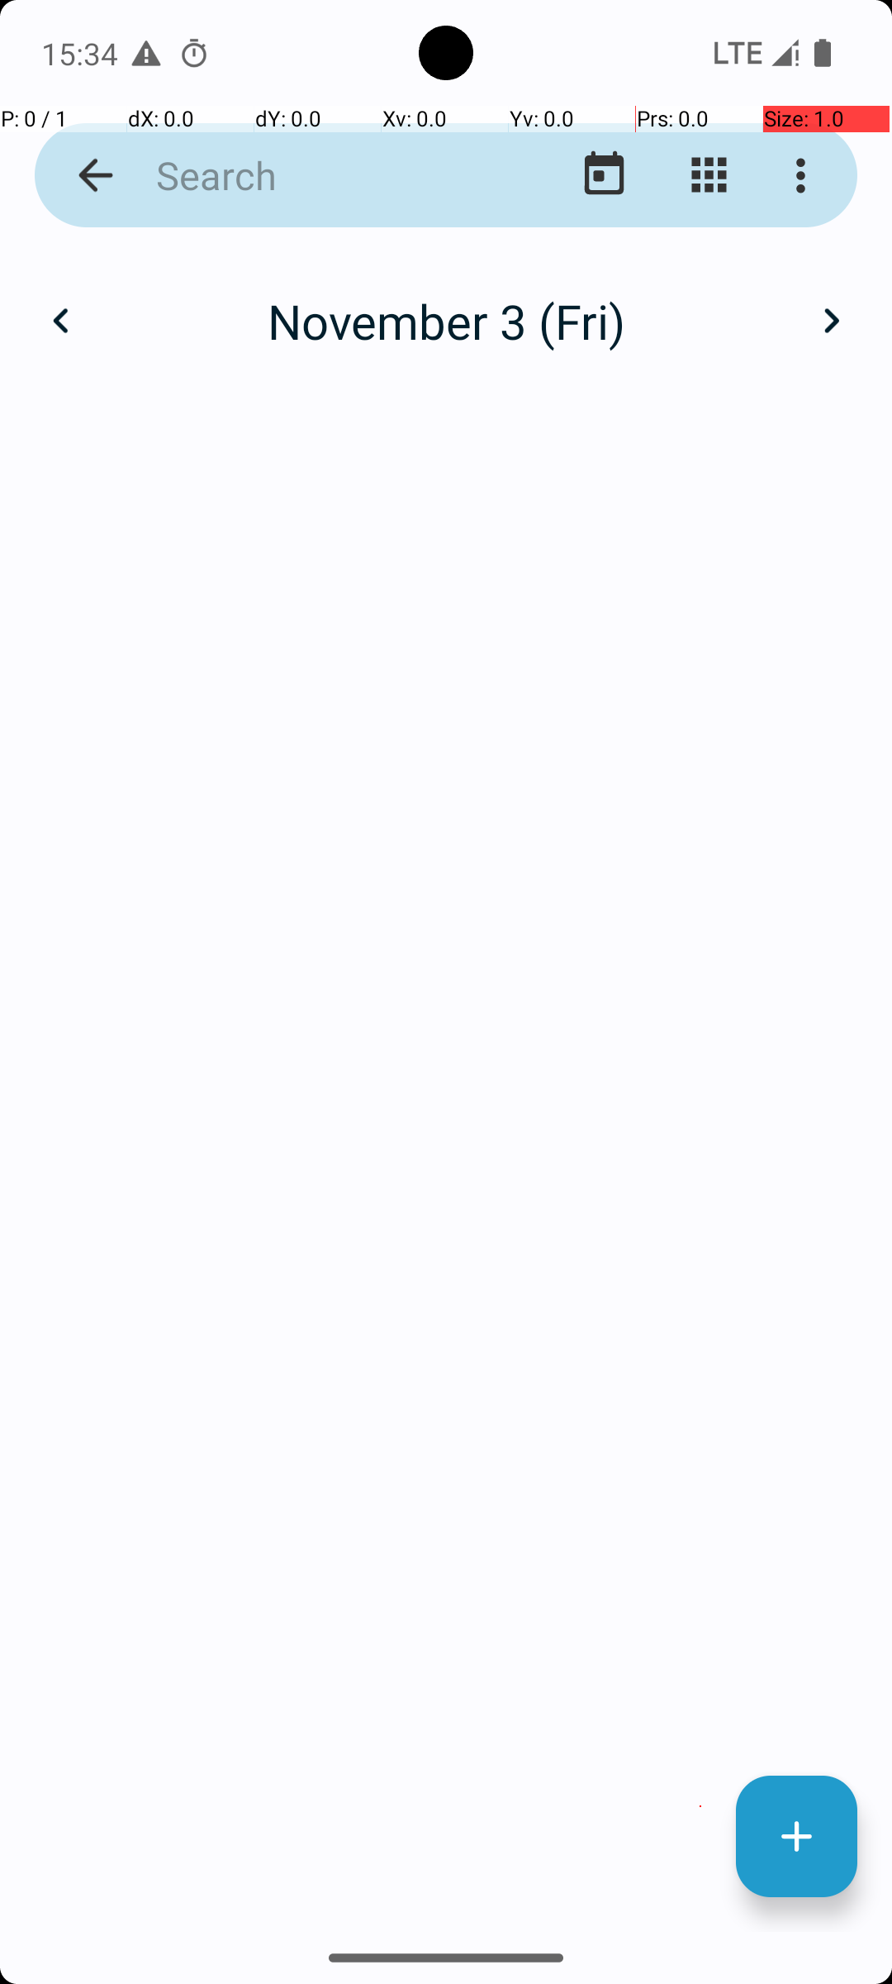  I want to click on November 3 (Fri), so click(446, 321).